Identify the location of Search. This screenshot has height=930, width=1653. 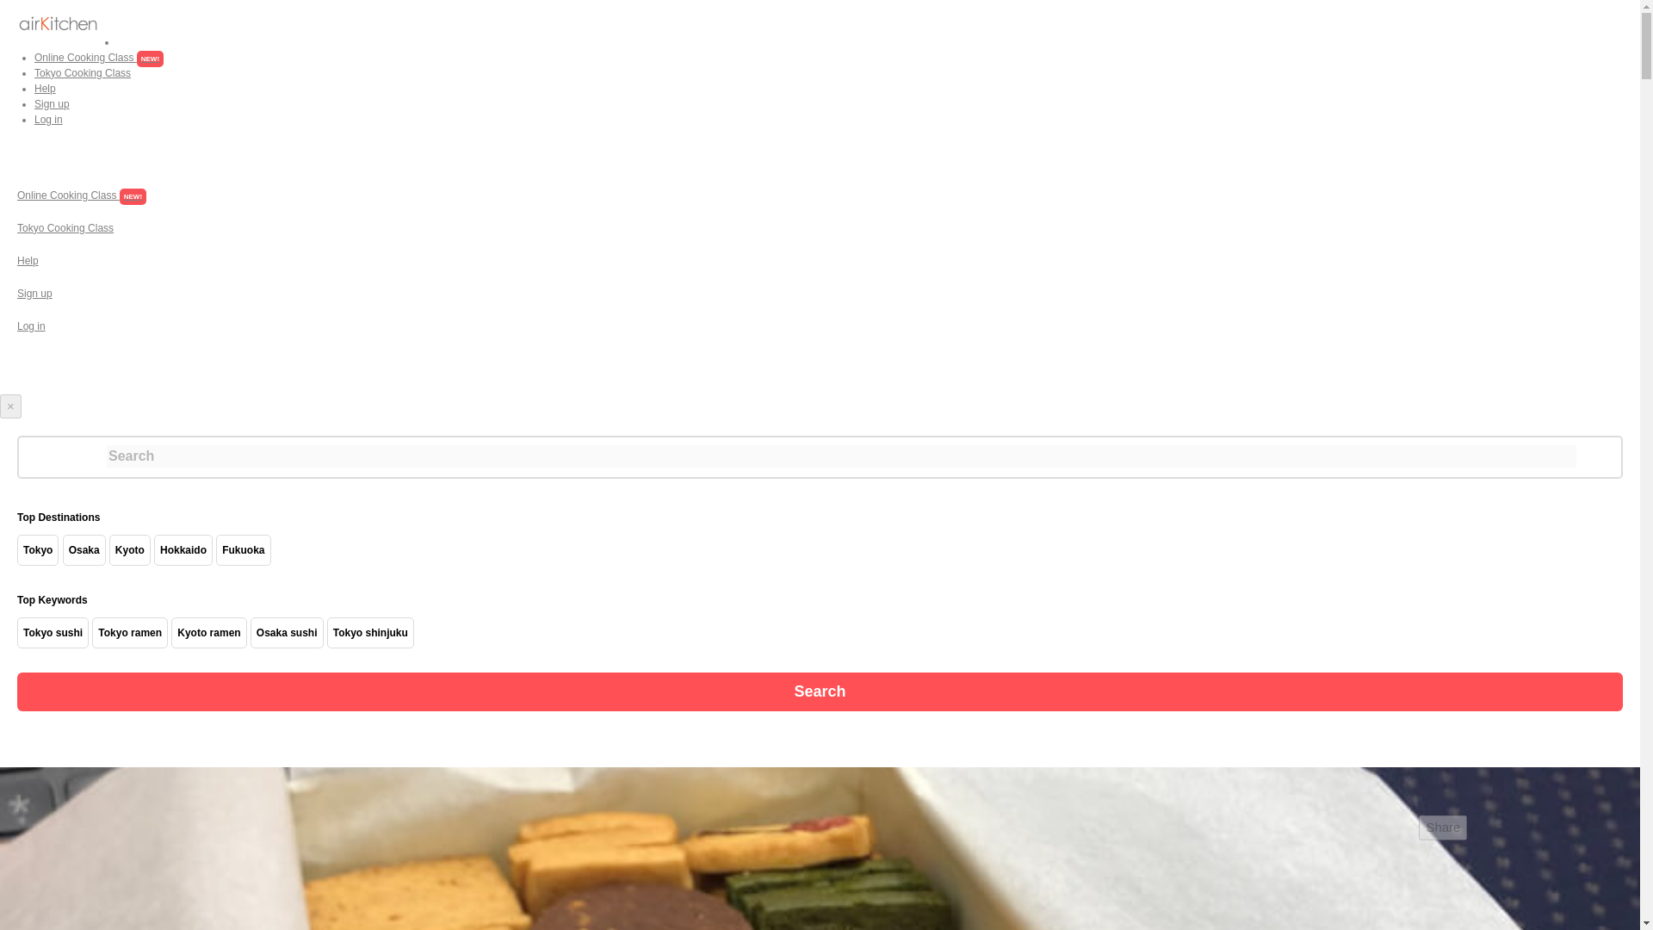
(820, 691).